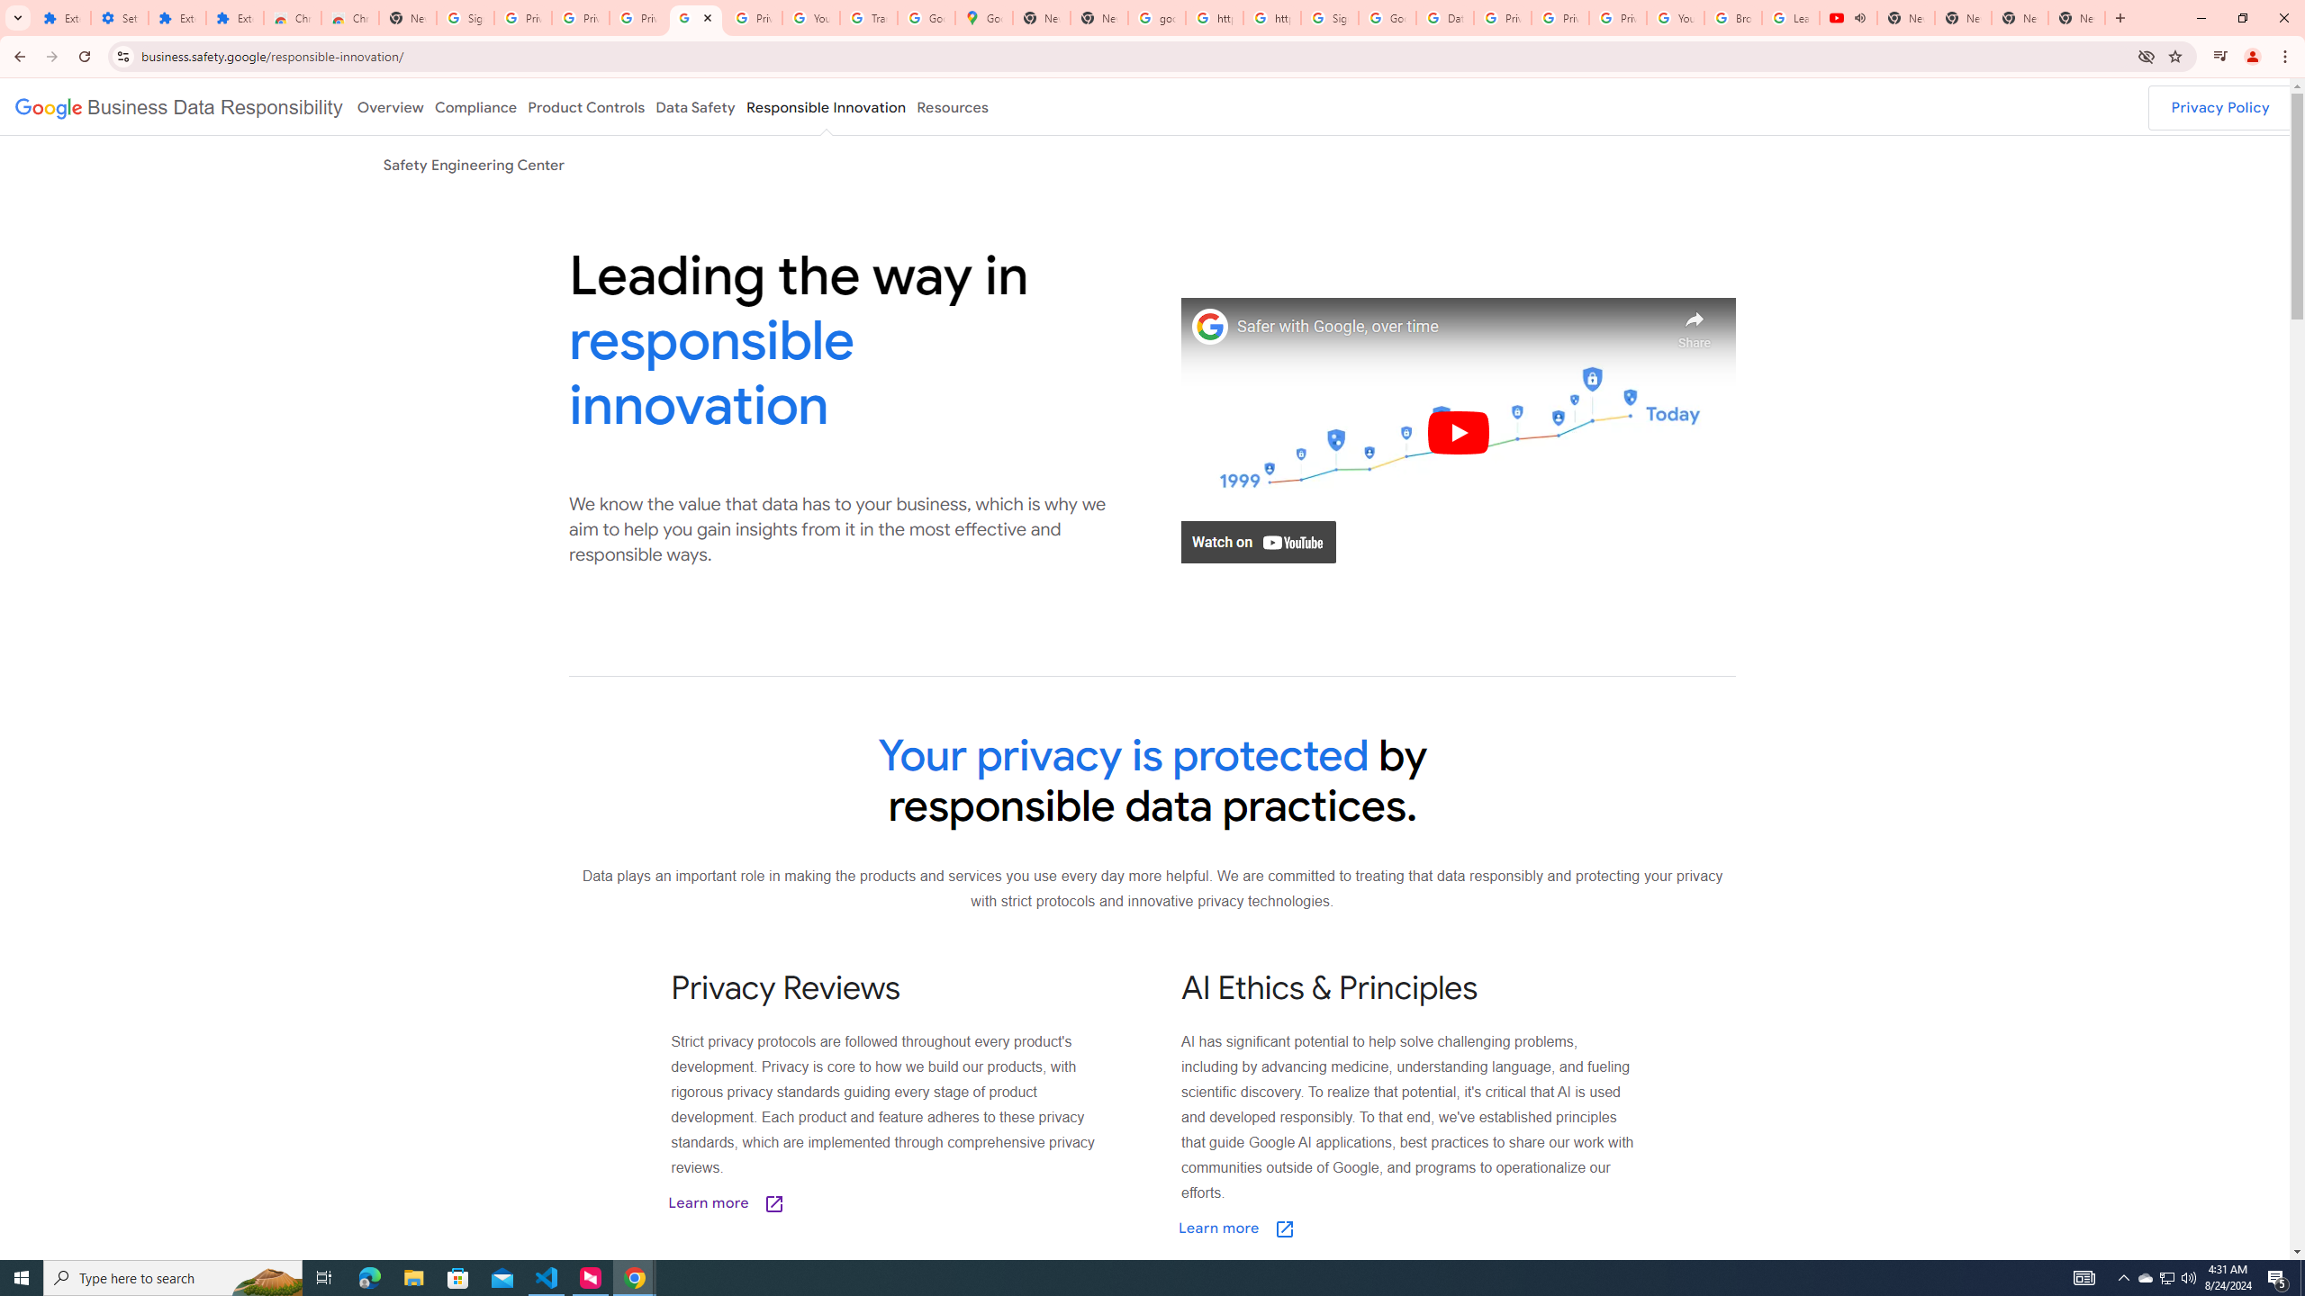 Image resolution: width=2305 pixels, height=1296 pixels. Describe the element at coordinates (2076, 18) in the screenshot. I see `New Tab` at that location.